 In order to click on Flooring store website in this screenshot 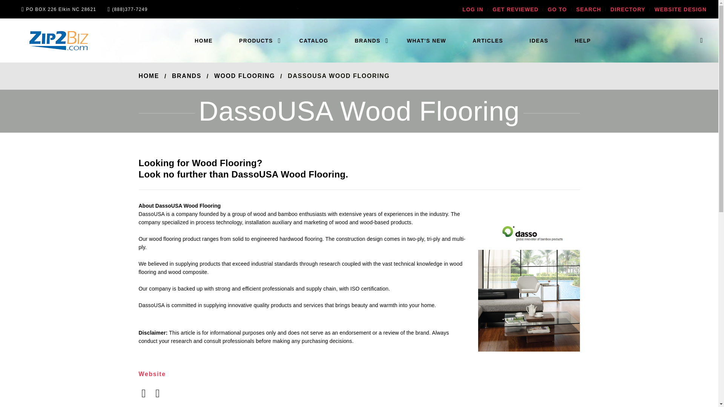, I will do `click(680, 9)`.